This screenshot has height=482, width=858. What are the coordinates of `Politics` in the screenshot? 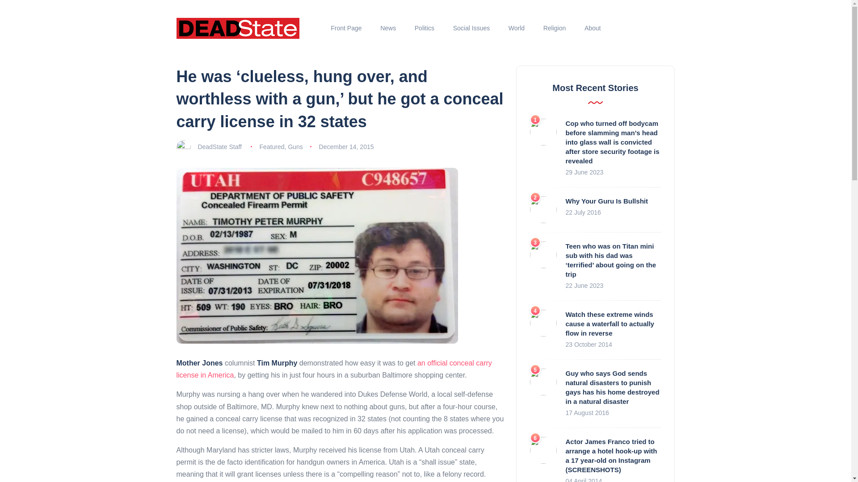 It's located at (424, 28).